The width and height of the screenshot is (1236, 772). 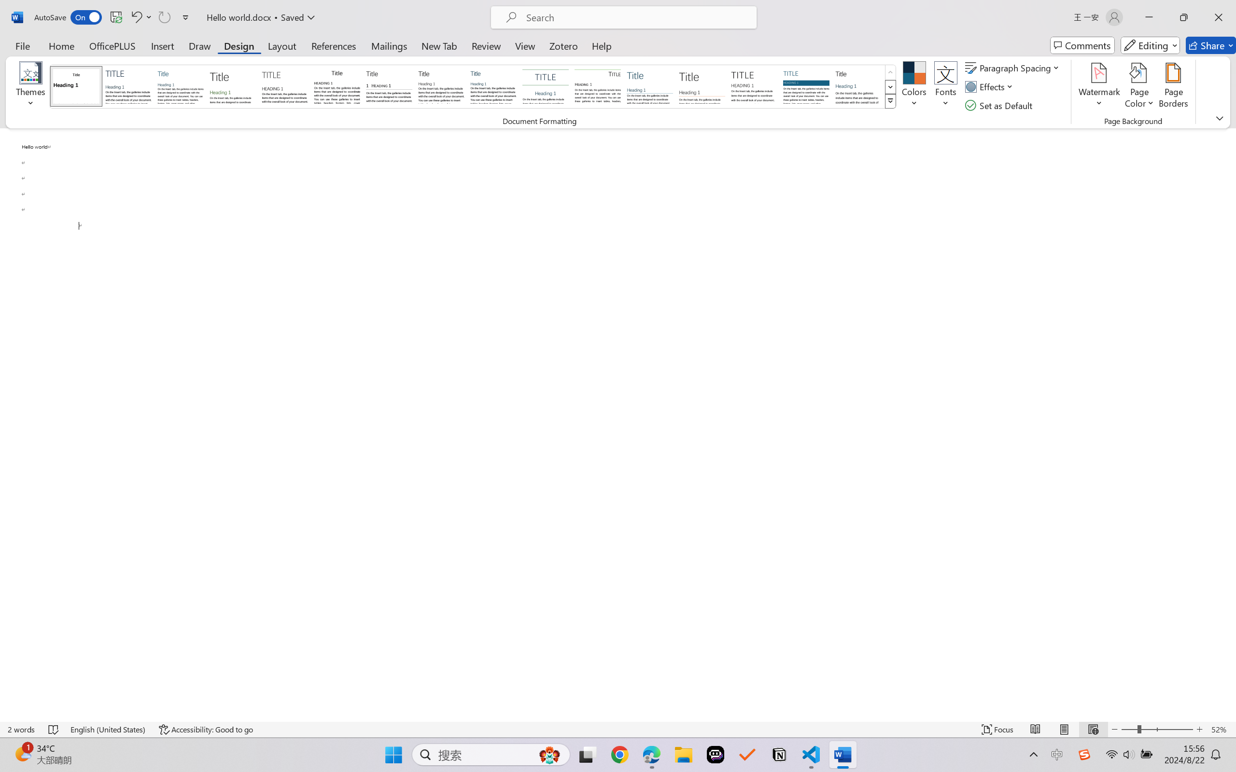 What do you see at coordinates (1149, 17) in the screenshot?
I see `Minimize` at bounding box center [1149, 17].